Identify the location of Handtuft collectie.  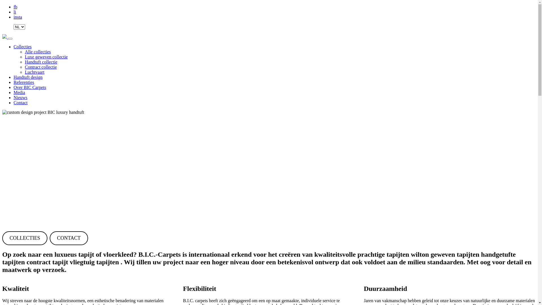
(41, 62).